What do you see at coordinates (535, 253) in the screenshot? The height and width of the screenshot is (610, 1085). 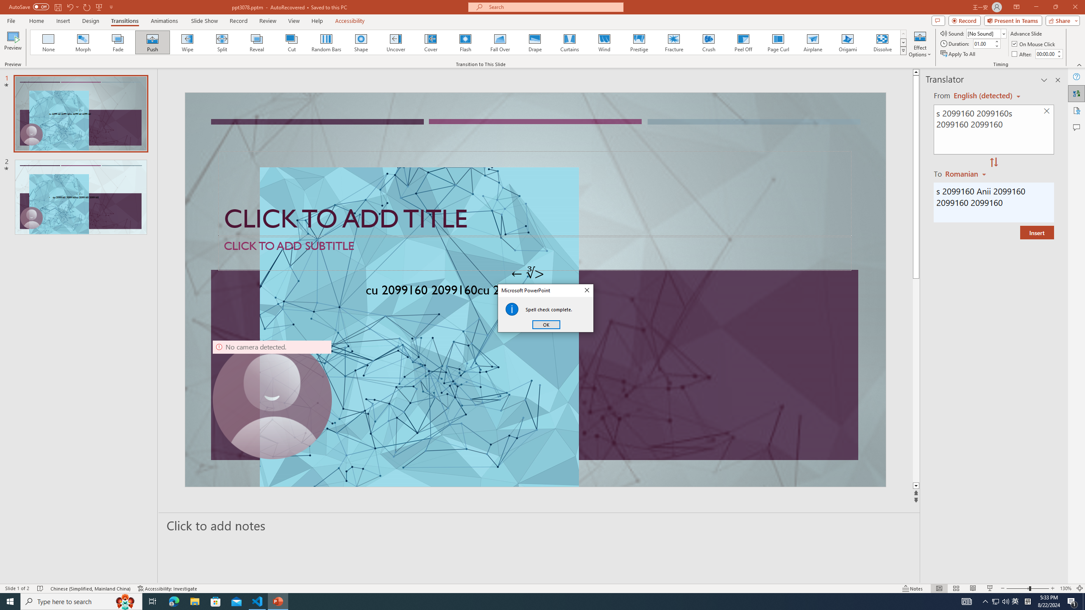 I see `Subtitle TextBox` at bounding box center [535, 253].